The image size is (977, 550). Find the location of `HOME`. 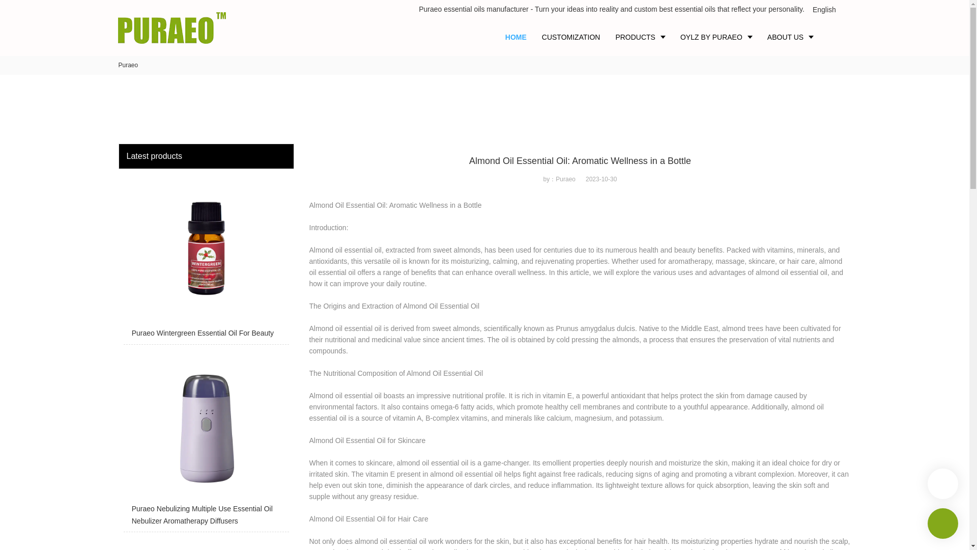

HOME is located at coordinates (516, 37).